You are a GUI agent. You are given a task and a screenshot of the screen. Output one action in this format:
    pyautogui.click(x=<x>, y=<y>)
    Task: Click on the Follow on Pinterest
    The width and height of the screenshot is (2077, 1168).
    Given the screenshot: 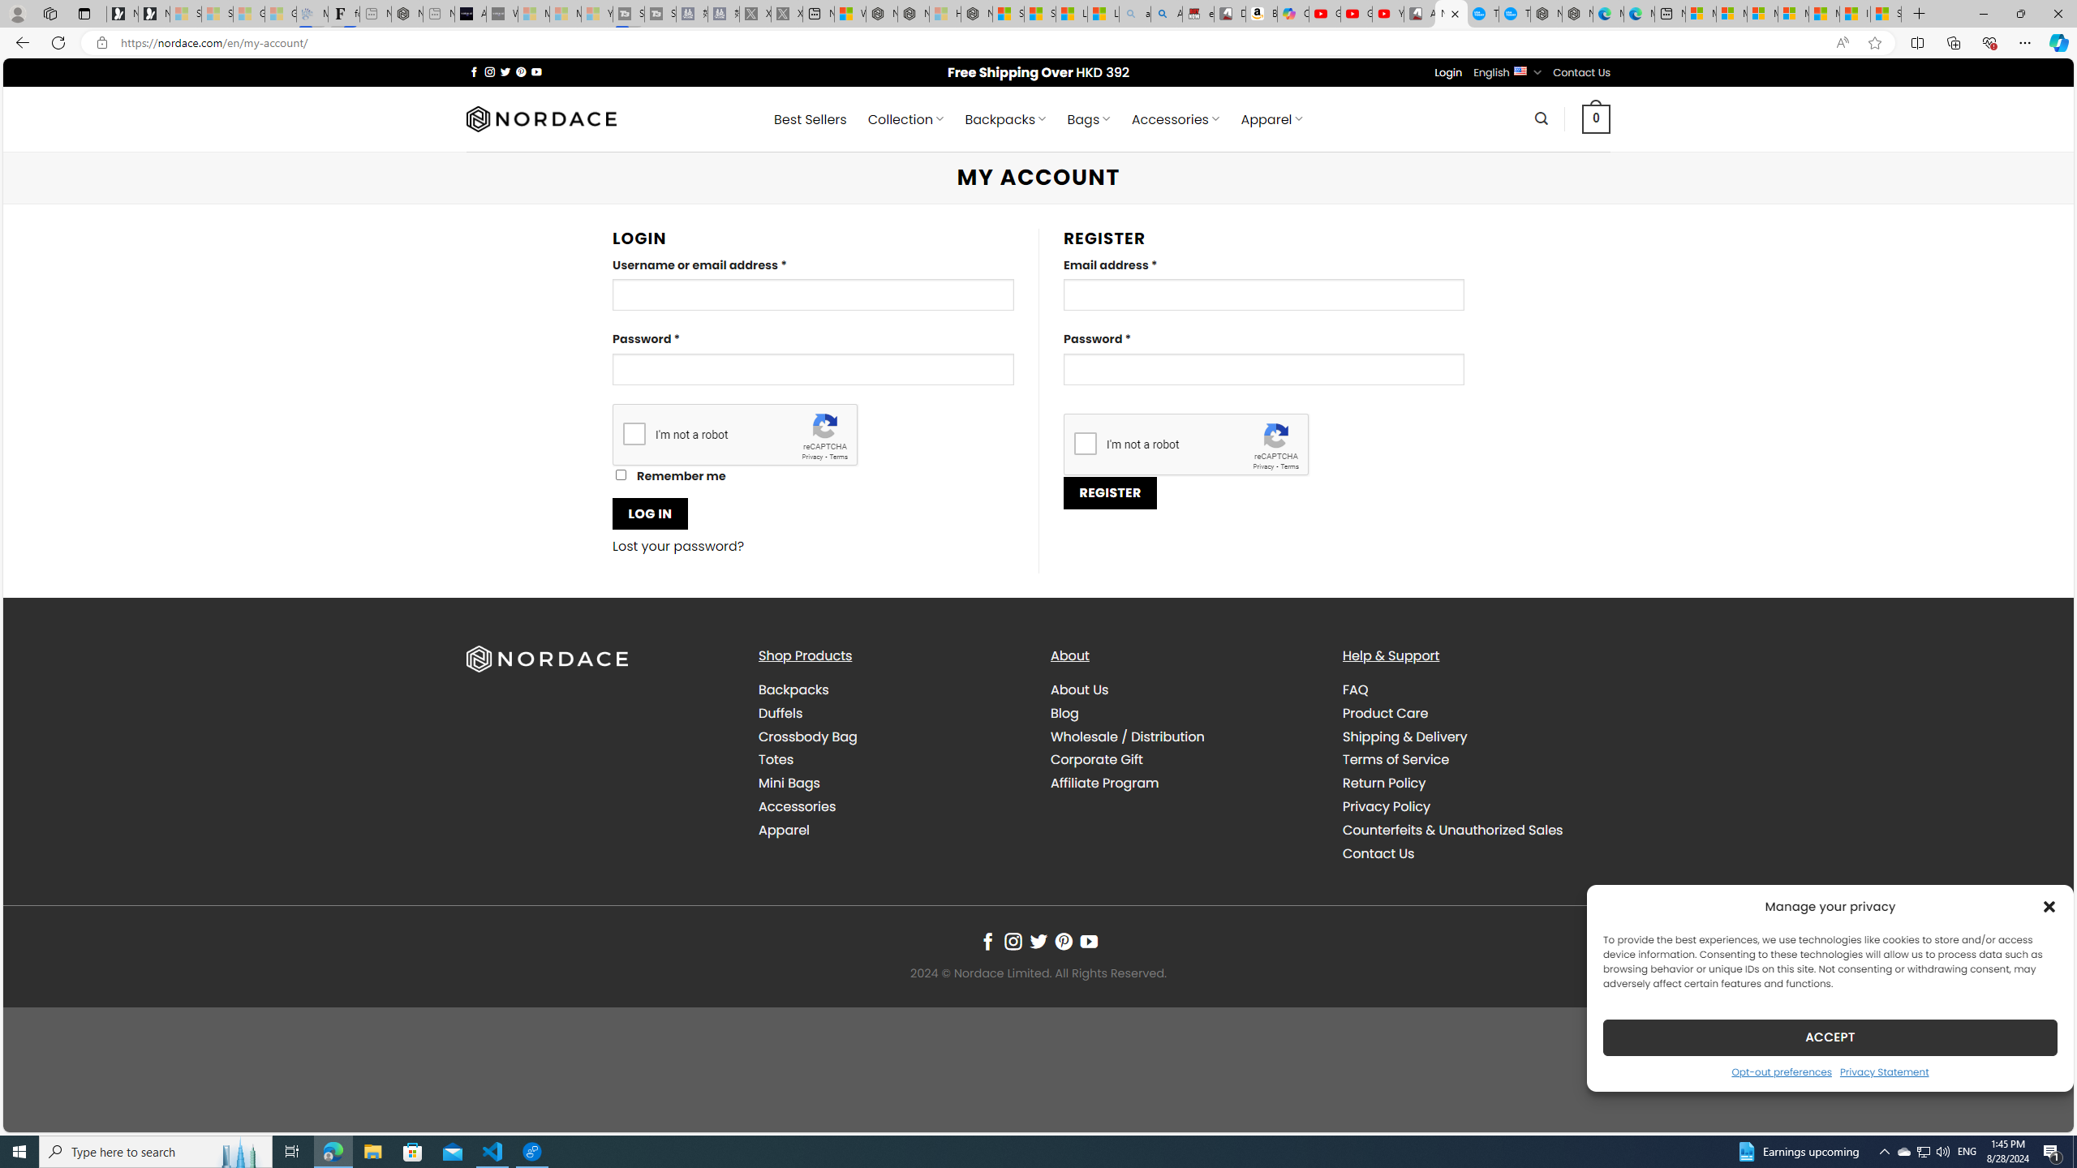 What is the action you would take?
    pyautogui.click(x=1063, y=941)
    